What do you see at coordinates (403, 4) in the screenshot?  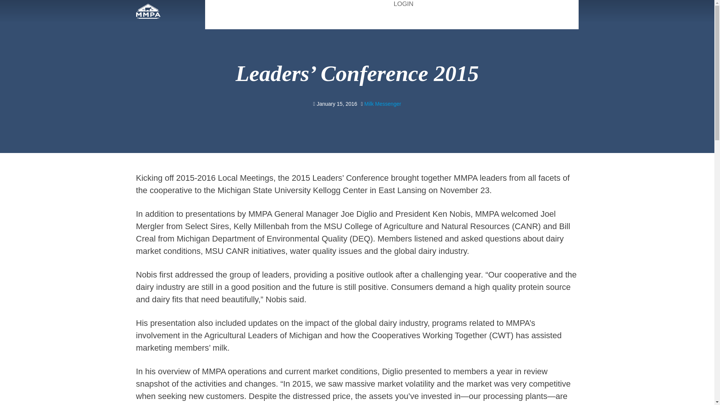 I see `LOGIN` at bounding box center [403, 4].